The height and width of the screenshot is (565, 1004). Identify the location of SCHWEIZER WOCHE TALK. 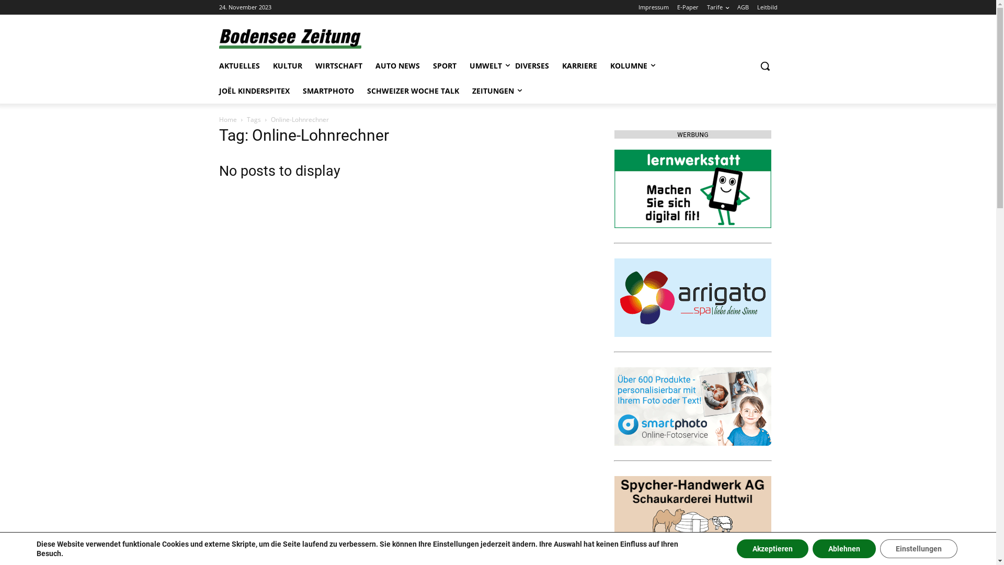
(413, 91).